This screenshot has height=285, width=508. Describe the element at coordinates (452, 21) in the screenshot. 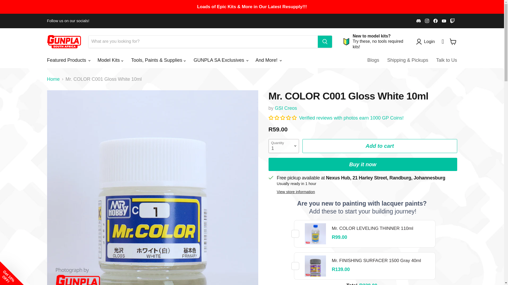

I see `Find us on Twitch` at that location.